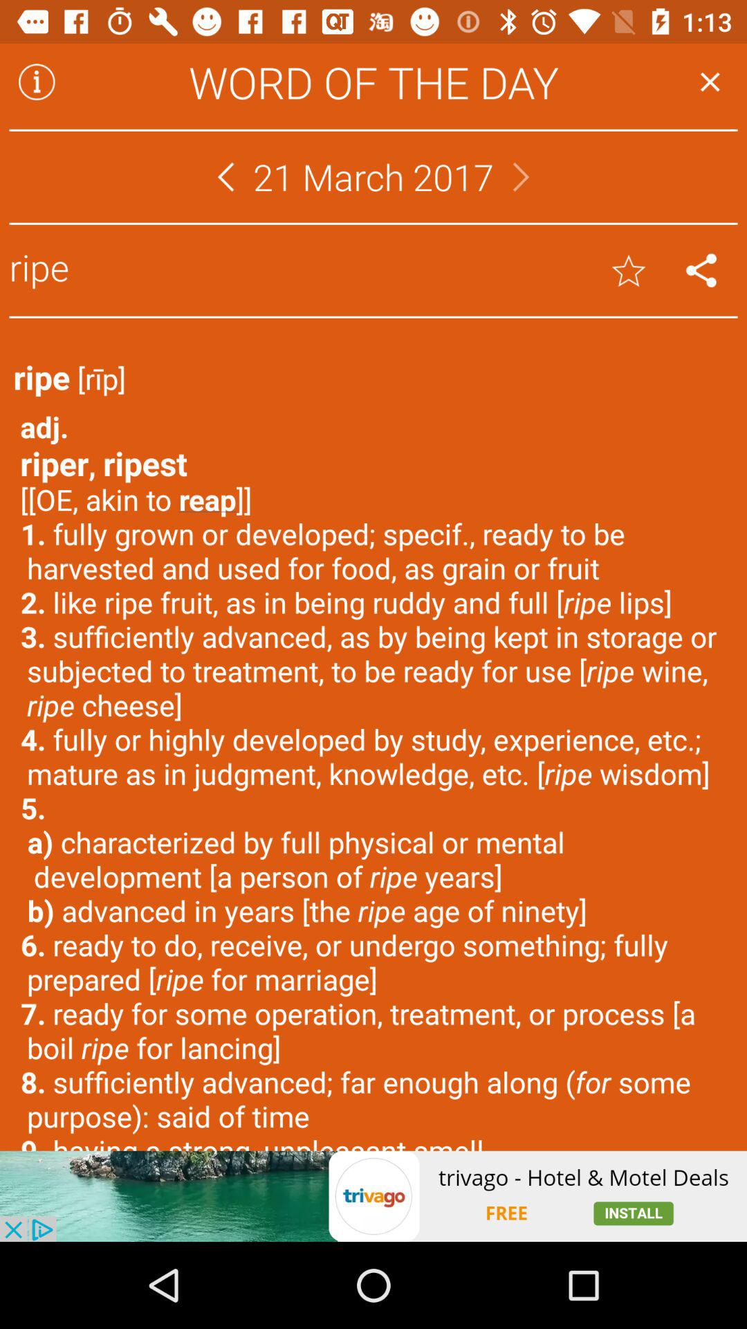 This screenshot has height=1329, width=747. What do you see at coordinates (37, 82) in the screenshot?
I see `get additional information` at bounding box center [37, 82].